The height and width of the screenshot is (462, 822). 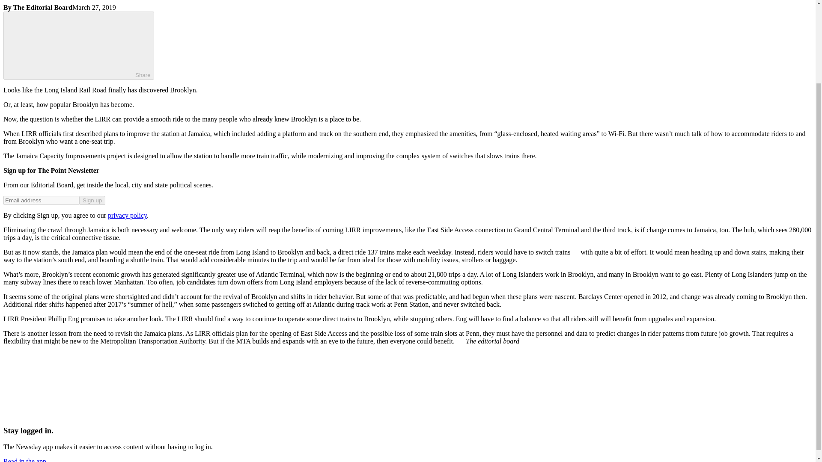 What do you see at coordinates (127, 215) in the screenshot?
I see `privacy policy` at bounding box center [127, 215].